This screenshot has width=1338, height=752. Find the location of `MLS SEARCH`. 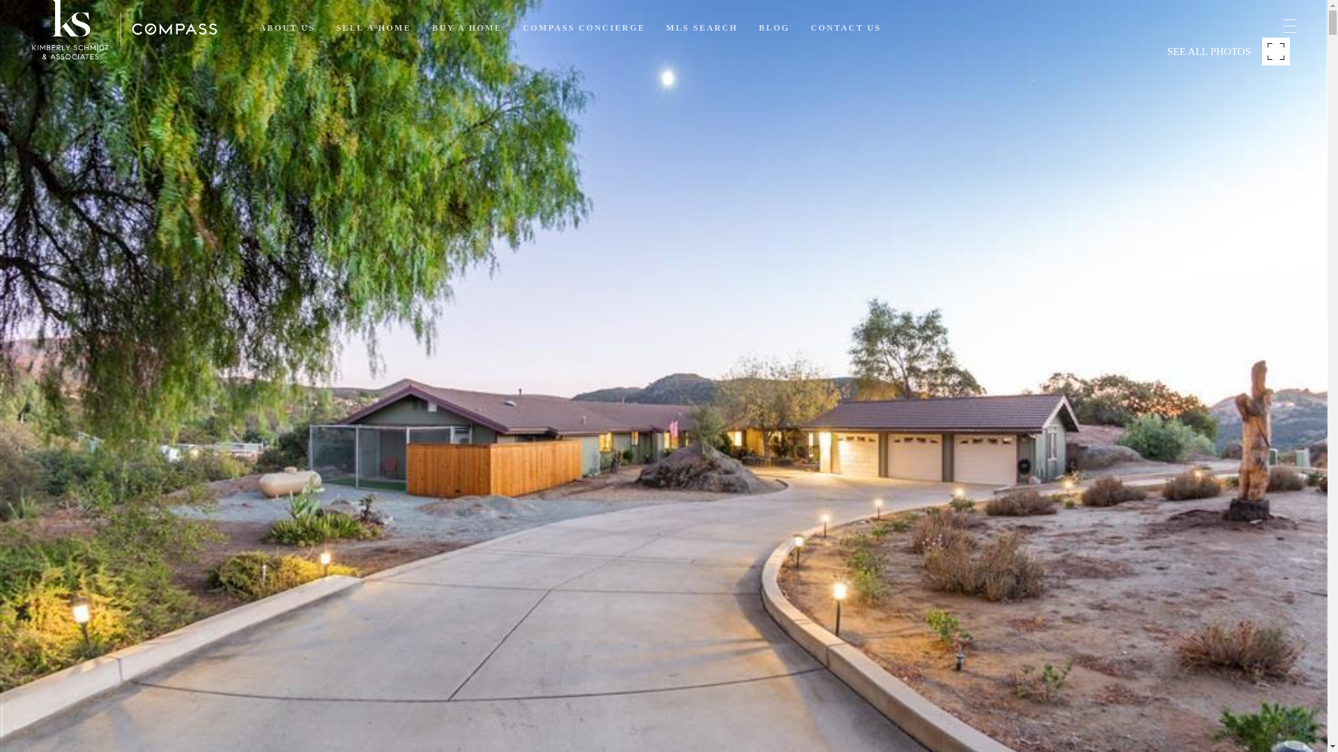

MLS SEARCH is located at coordinates (702, 28).